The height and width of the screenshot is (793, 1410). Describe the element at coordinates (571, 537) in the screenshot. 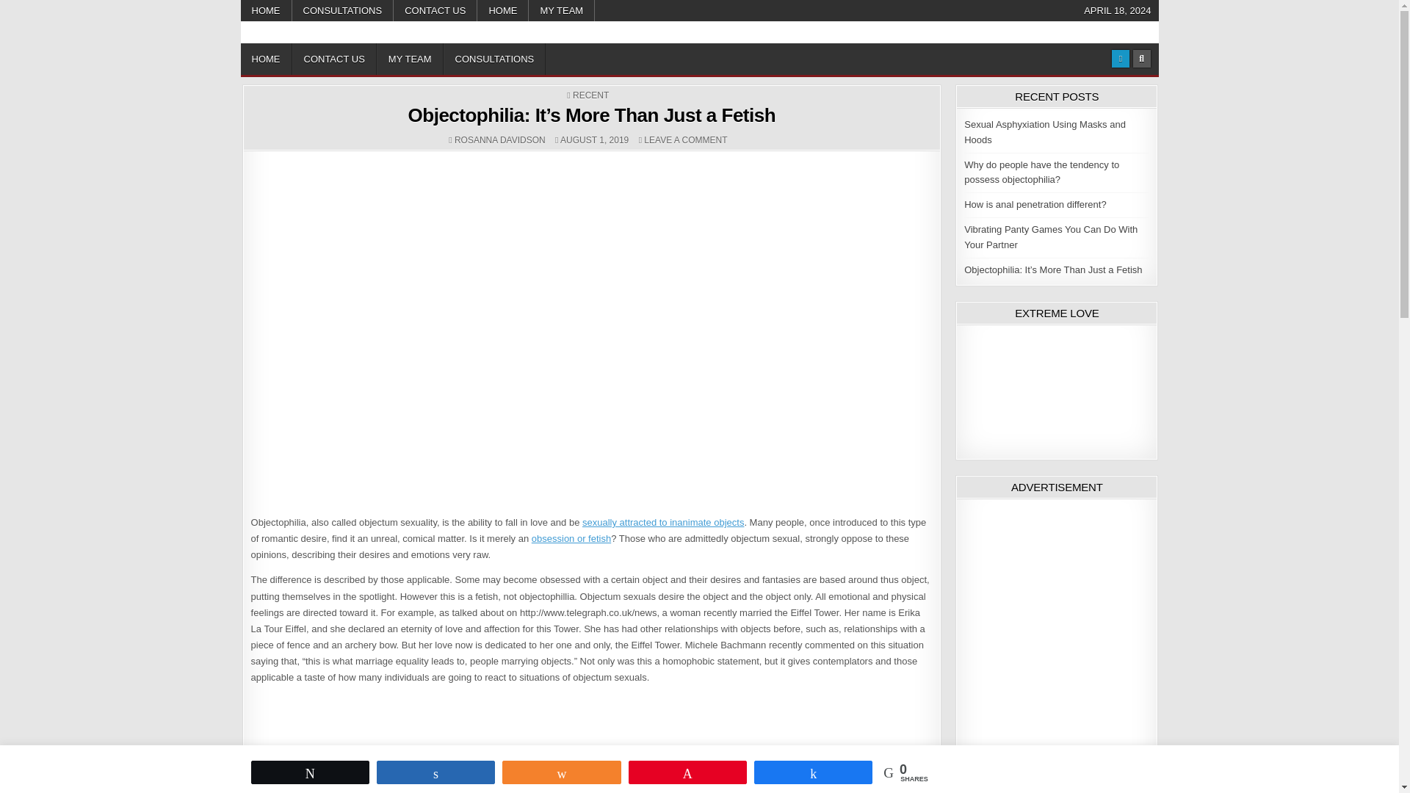

I see `obsession or fetish` at that location.